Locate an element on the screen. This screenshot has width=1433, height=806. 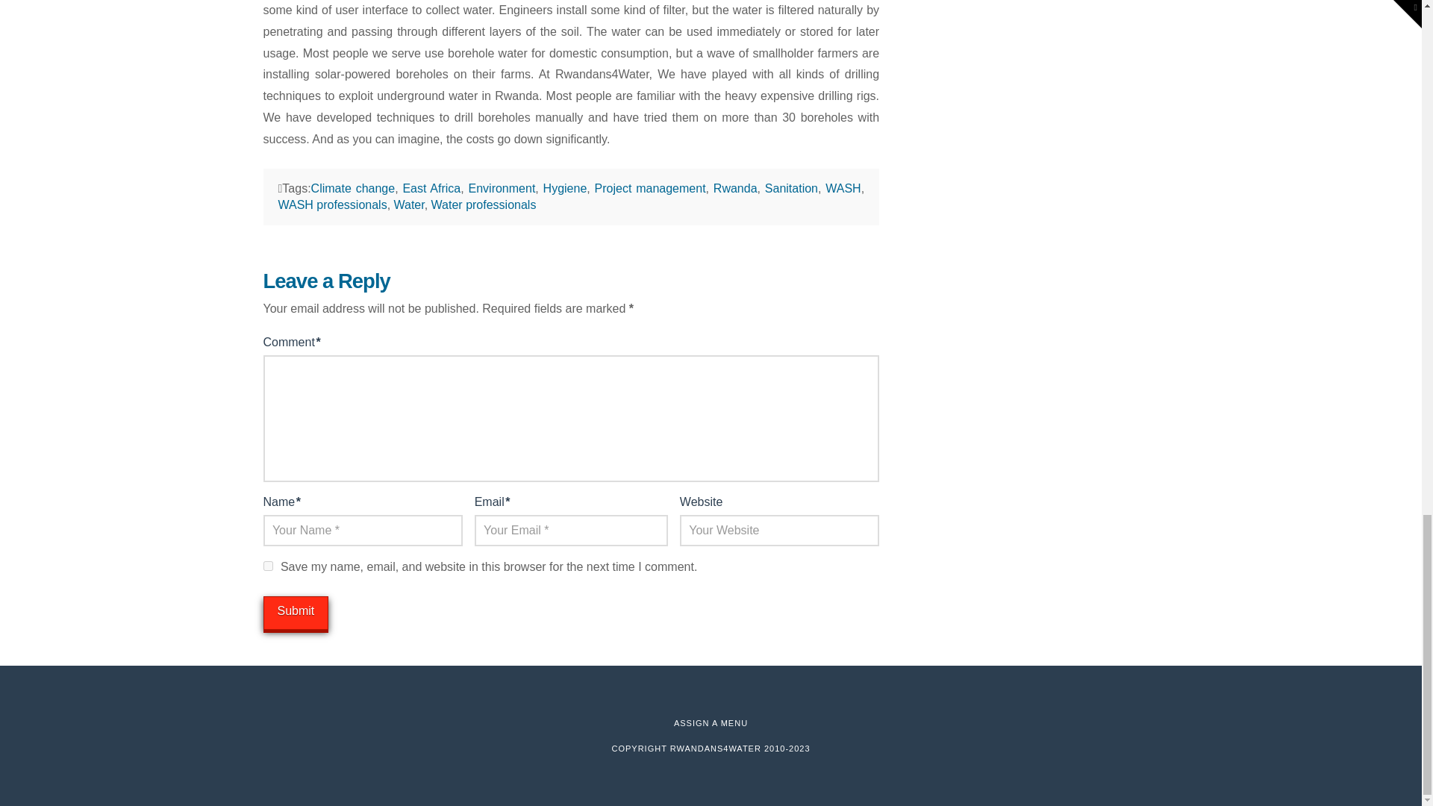
Water is located at coordinates (409, 204).